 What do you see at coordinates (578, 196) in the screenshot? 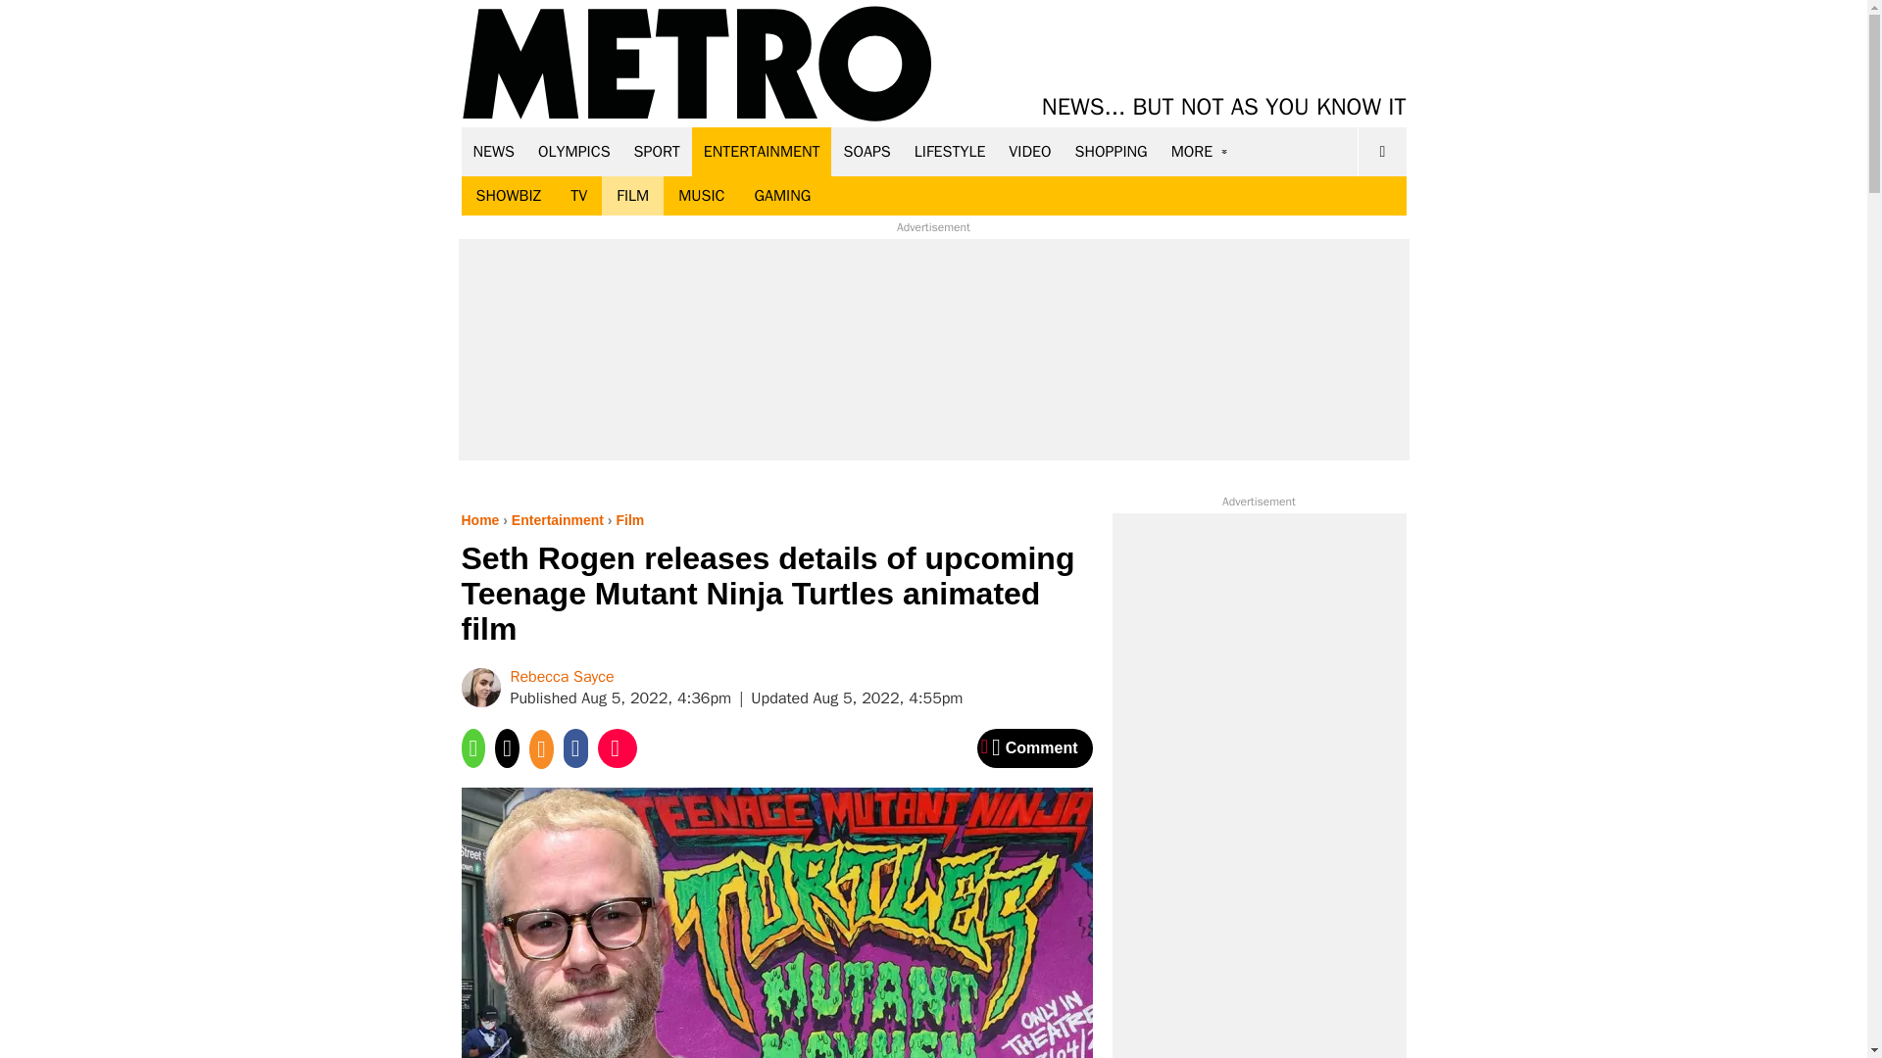
I see `TV` at bounding box center [578, 196].